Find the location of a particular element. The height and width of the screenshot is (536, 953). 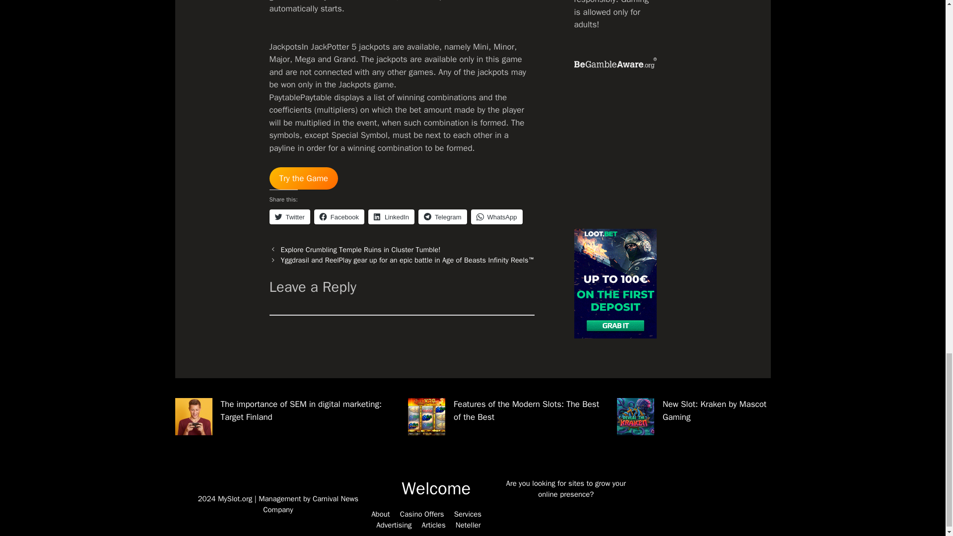

Advertising is located at coordinates (394, 525).